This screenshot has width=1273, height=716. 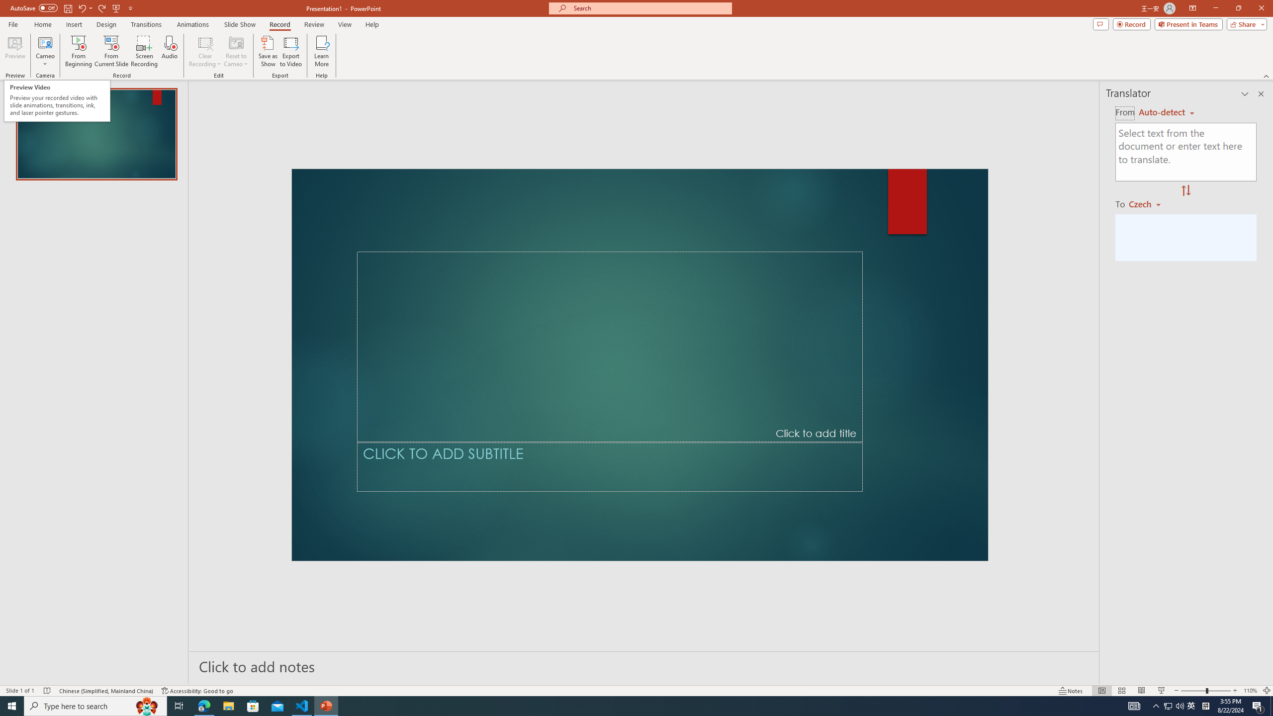 What do you see at coordinates (644, 666) in the screenshot?
I see `Slide Notes` at bounding box center [644, 666].